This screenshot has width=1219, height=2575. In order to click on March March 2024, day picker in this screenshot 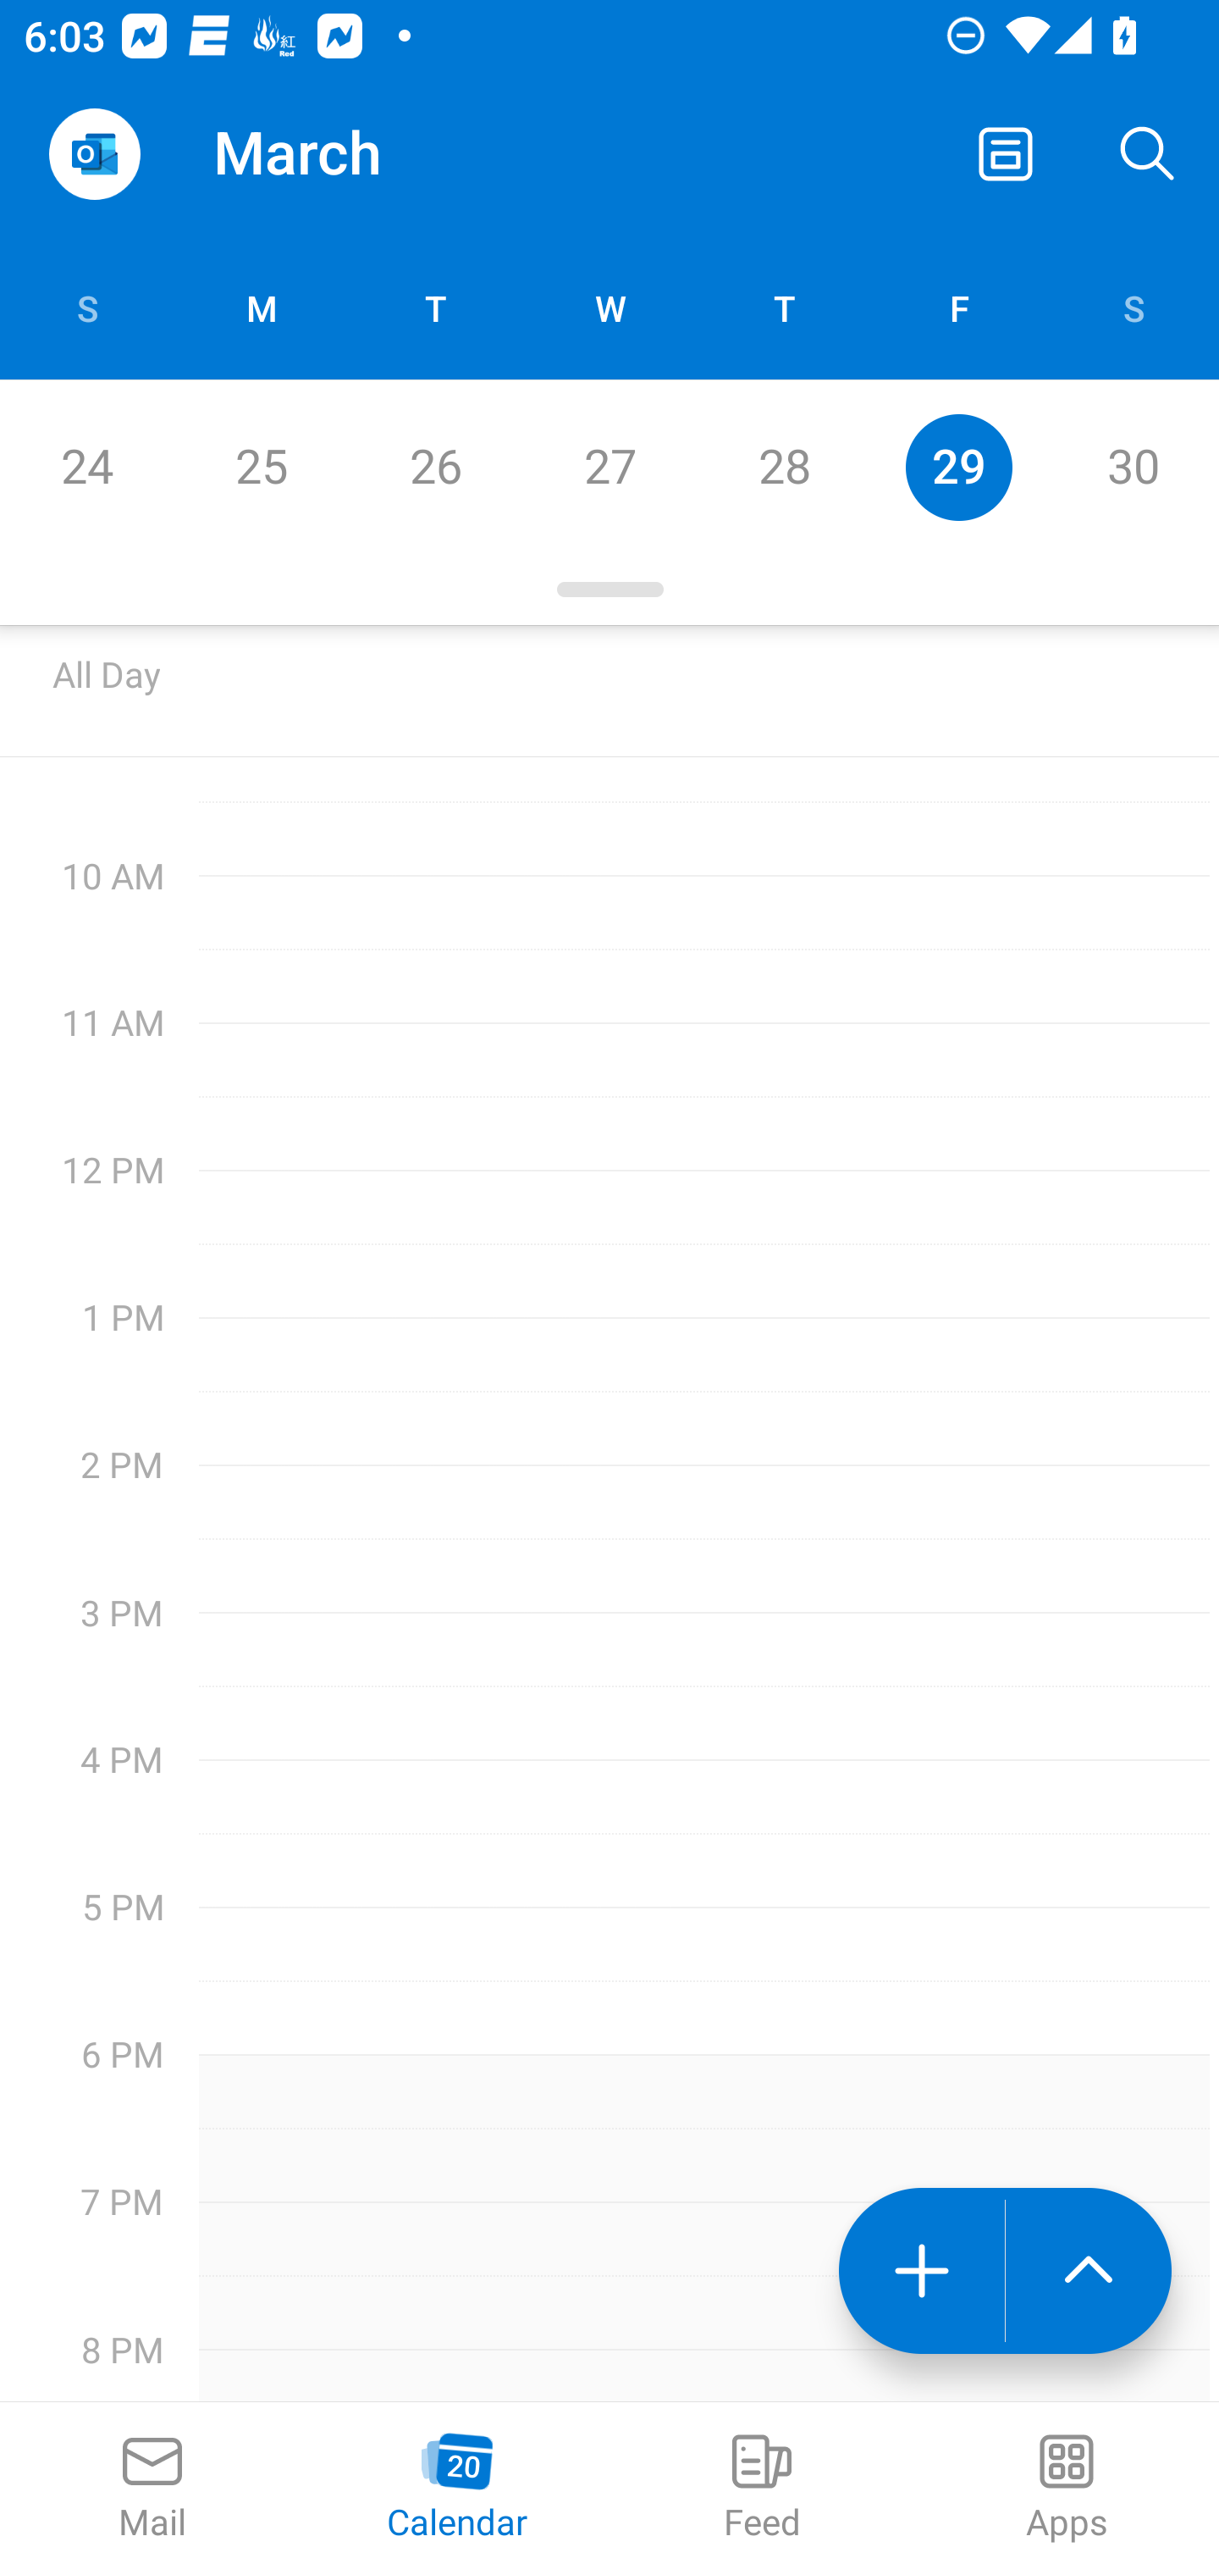, I will do `click(344, 154)`.